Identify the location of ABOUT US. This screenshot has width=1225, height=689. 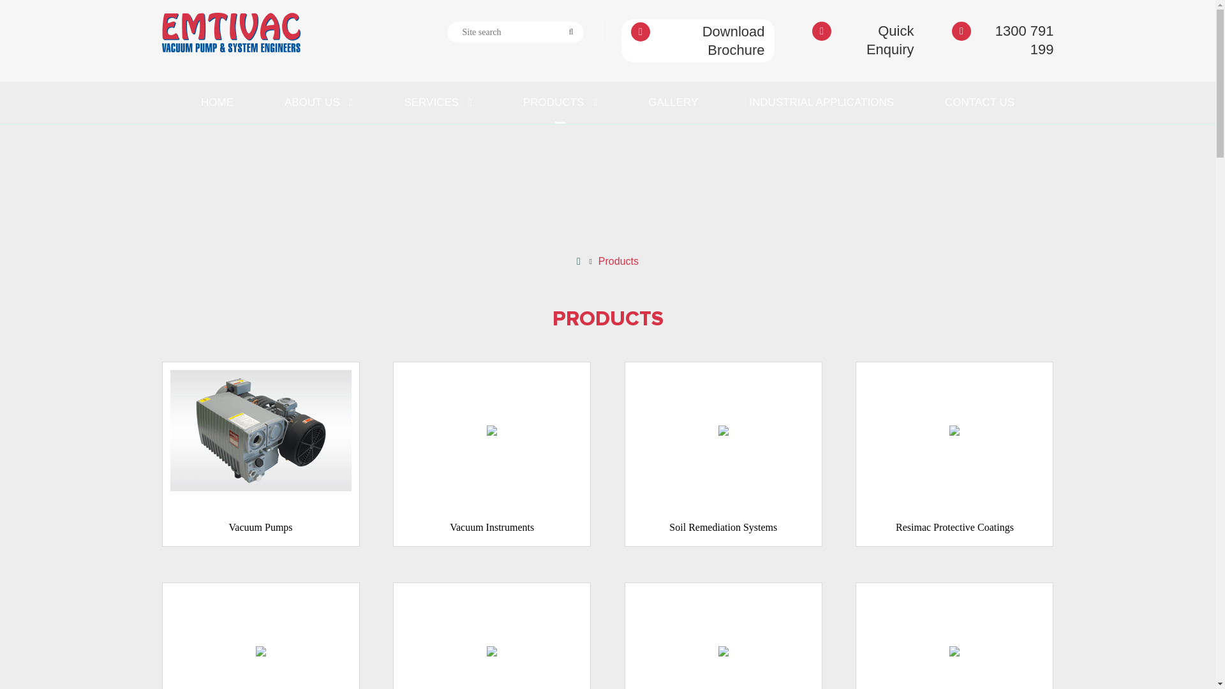
(319, 103).